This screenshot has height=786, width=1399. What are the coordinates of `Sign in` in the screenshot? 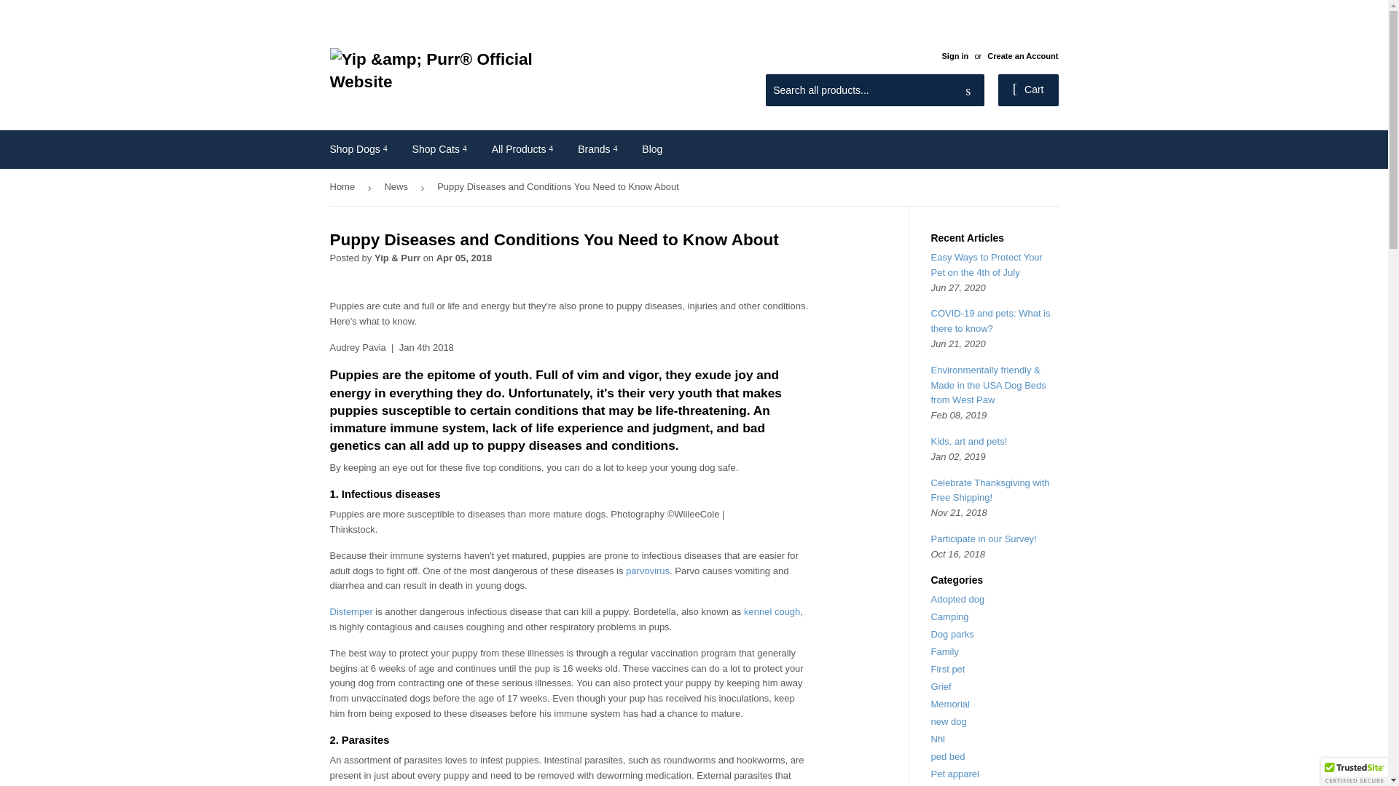 It's located at (955, 56).